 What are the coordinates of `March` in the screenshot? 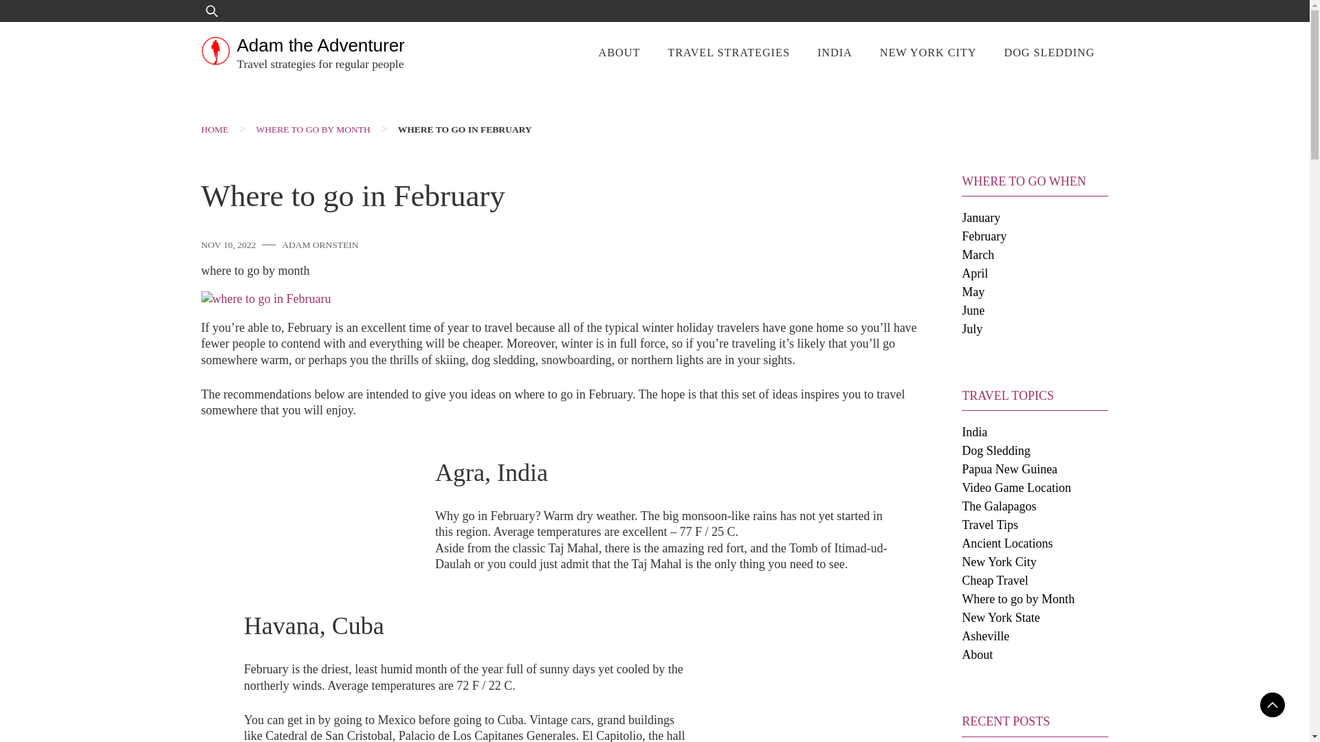 It's located at (978, 254).